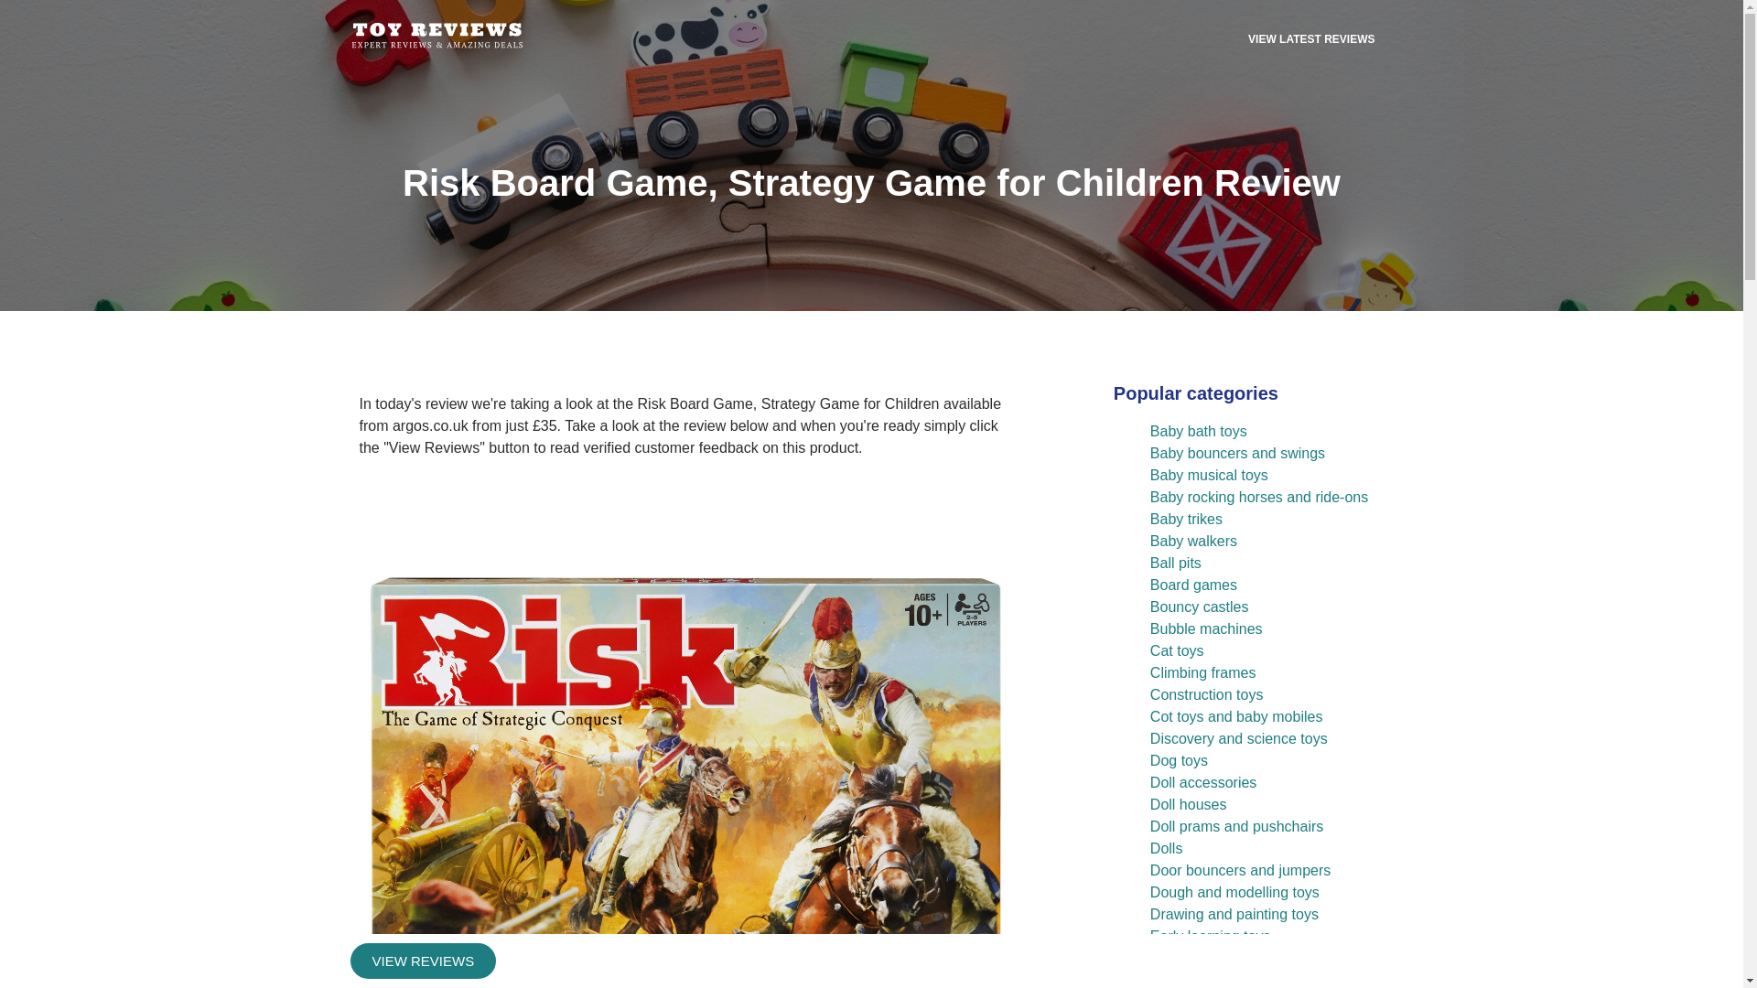 This screenshot has width=1757, height=988. What do you see at coordinates (1236, 716) in the screenshot?
I see `Cot toys and baby mobiles` at bounding box center [1236, 716].